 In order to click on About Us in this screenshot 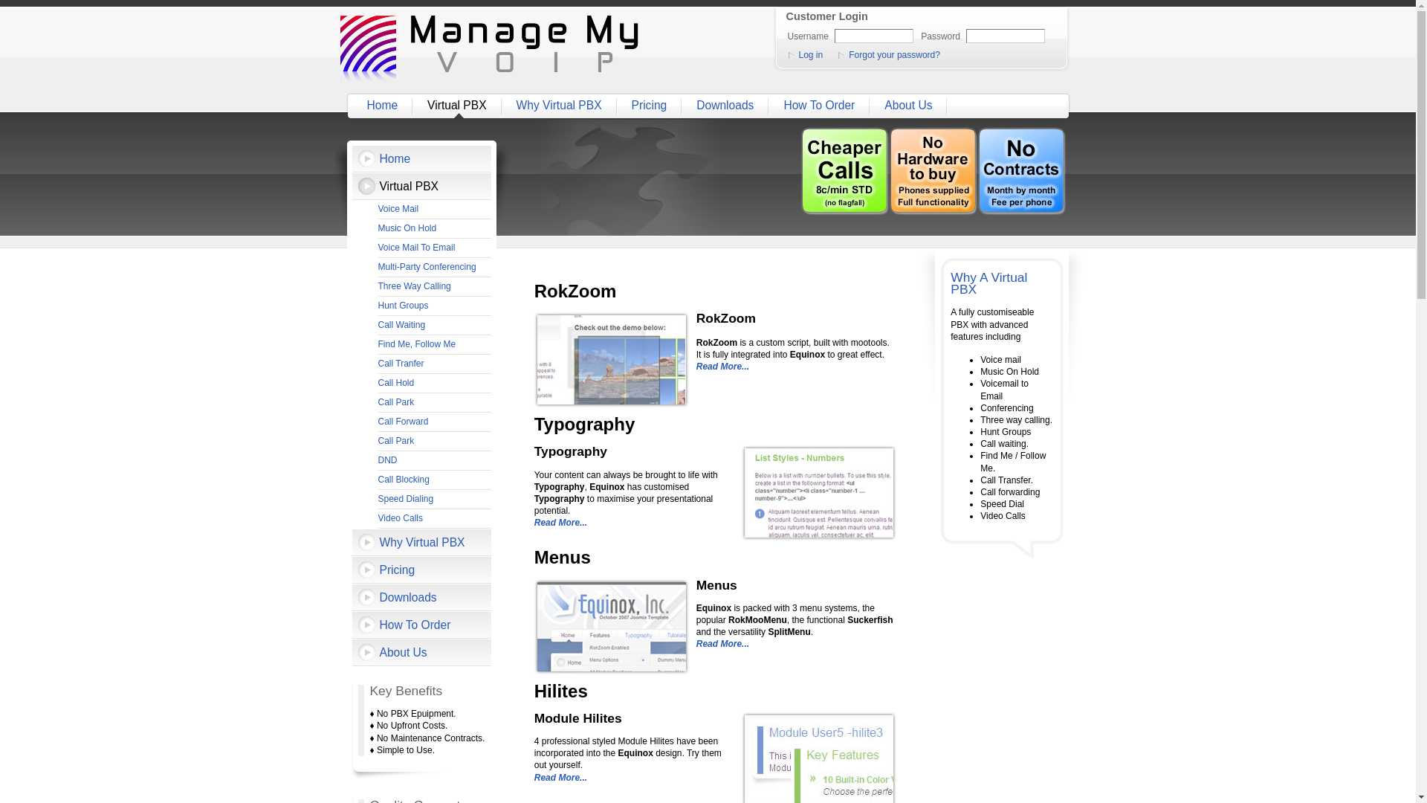, I will do `click(910, 106)`.